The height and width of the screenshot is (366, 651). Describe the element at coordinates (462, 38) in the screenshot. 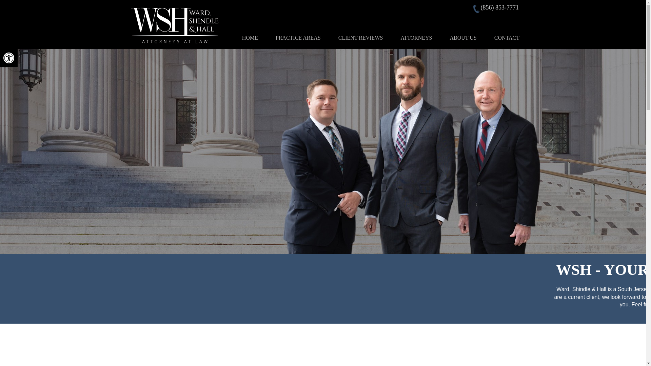

I see `Accessibility Tools` at that location.